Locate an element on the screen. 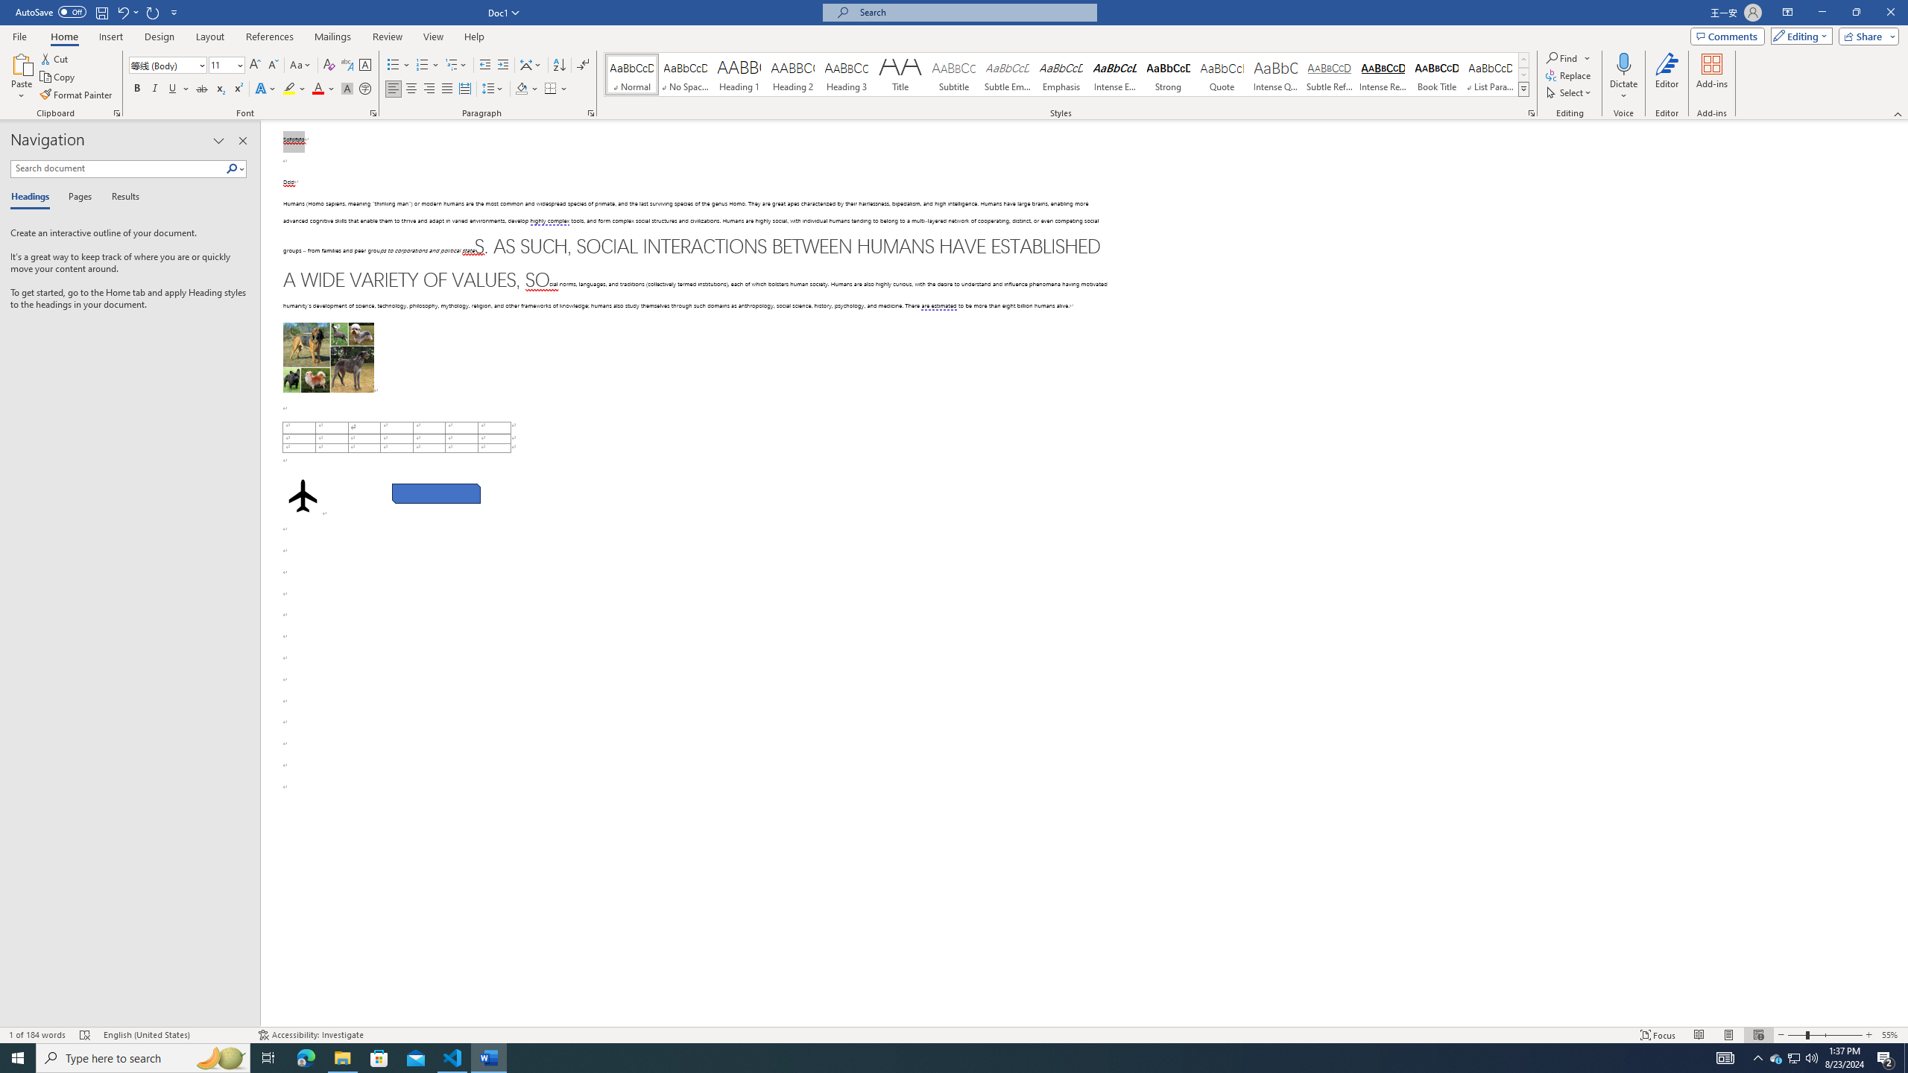 The image size is (1908, 1073). Show/Hide Editing Marks is located at coordinates (583, 66).